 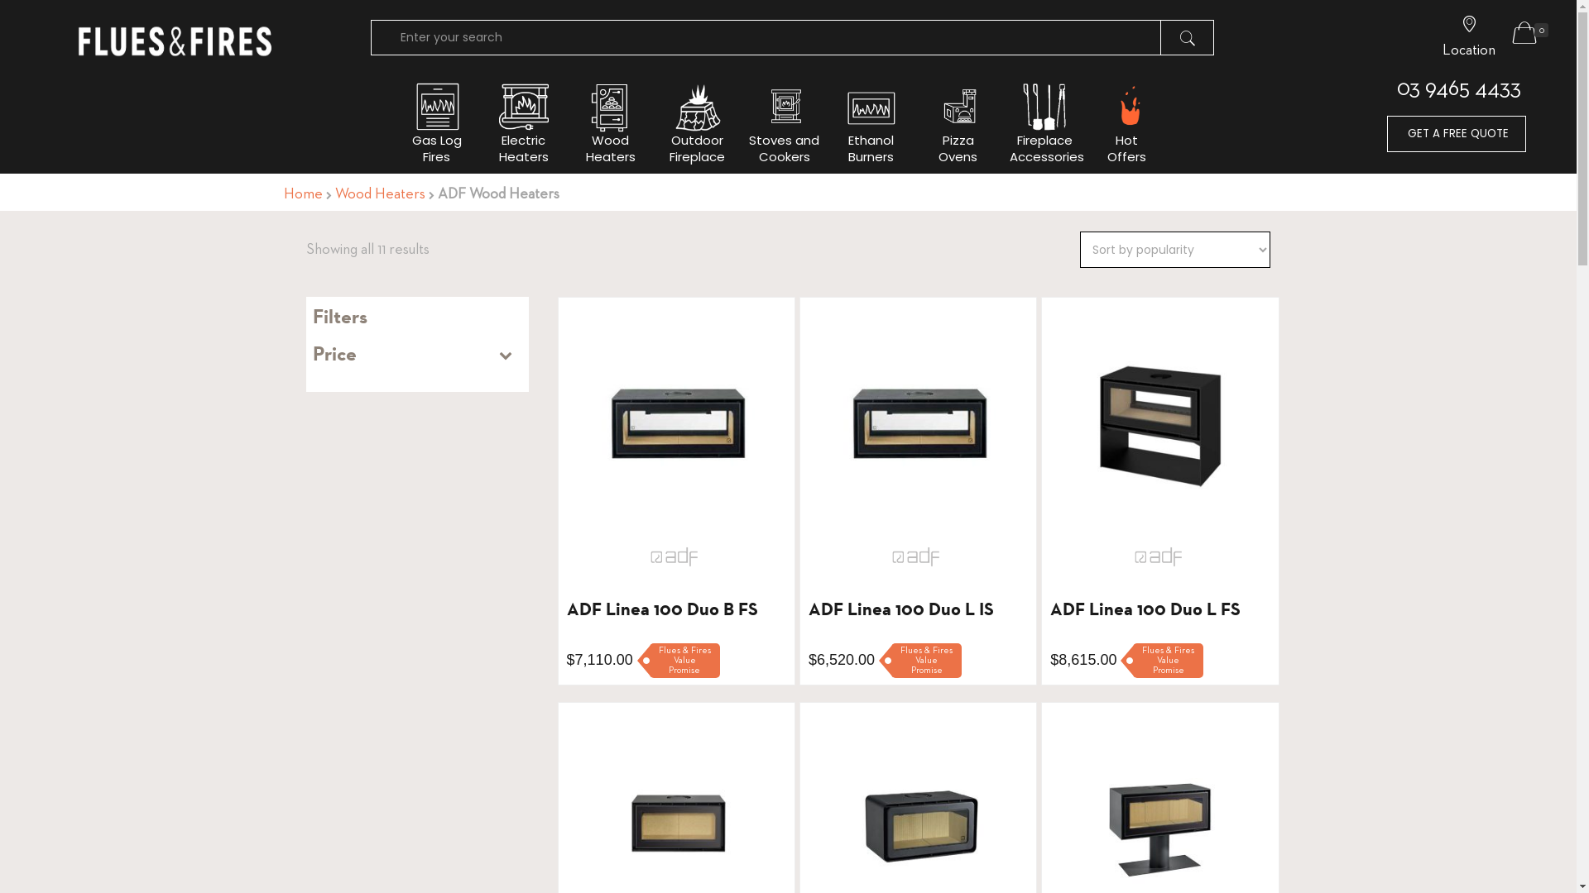 I want to click on ADF Linea 100 Duo L FS, so click(x=1160, y=423).